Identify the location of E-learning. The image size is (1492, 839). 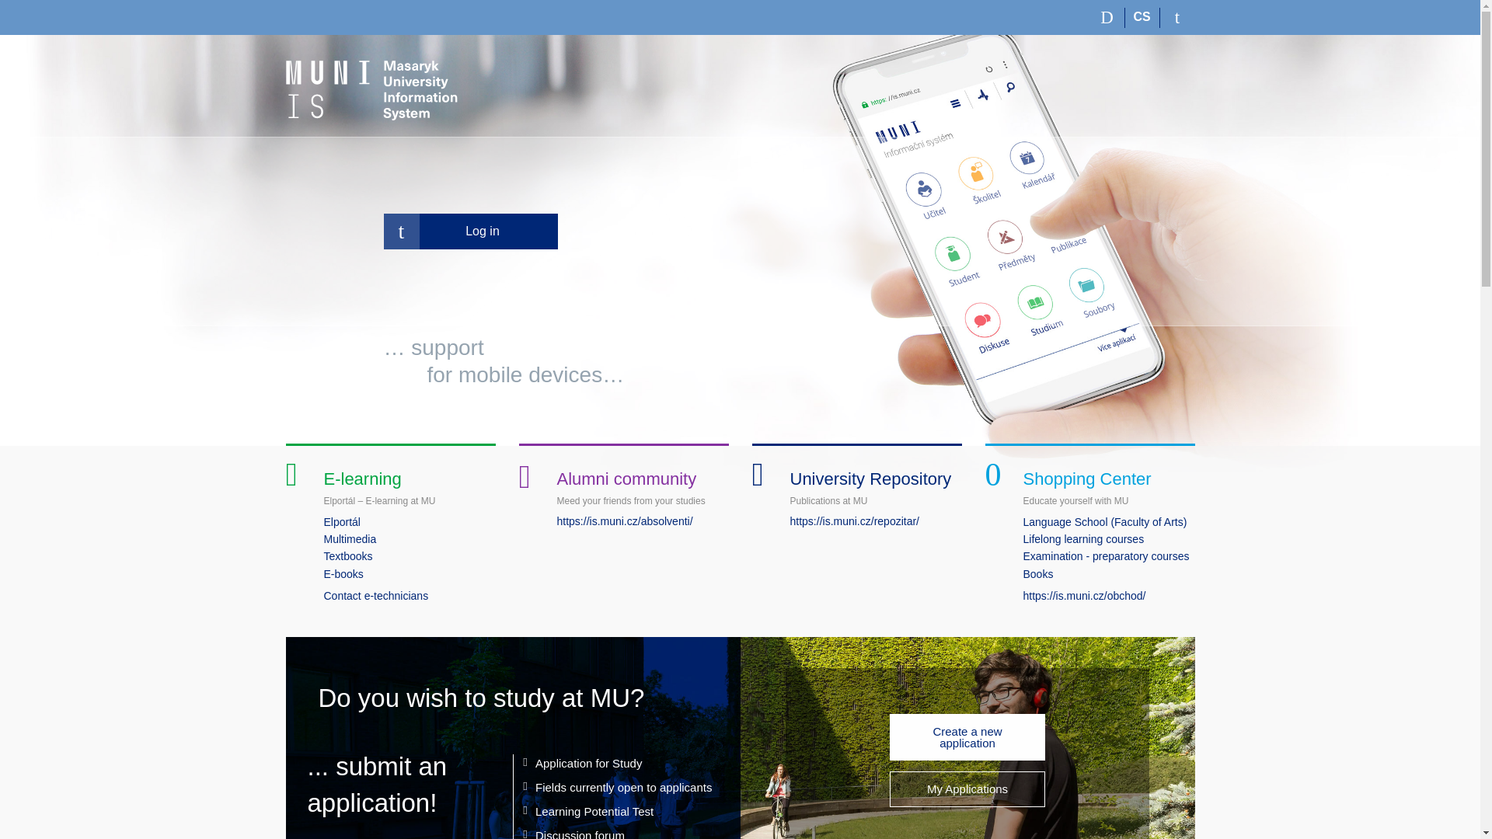
(362, 479).